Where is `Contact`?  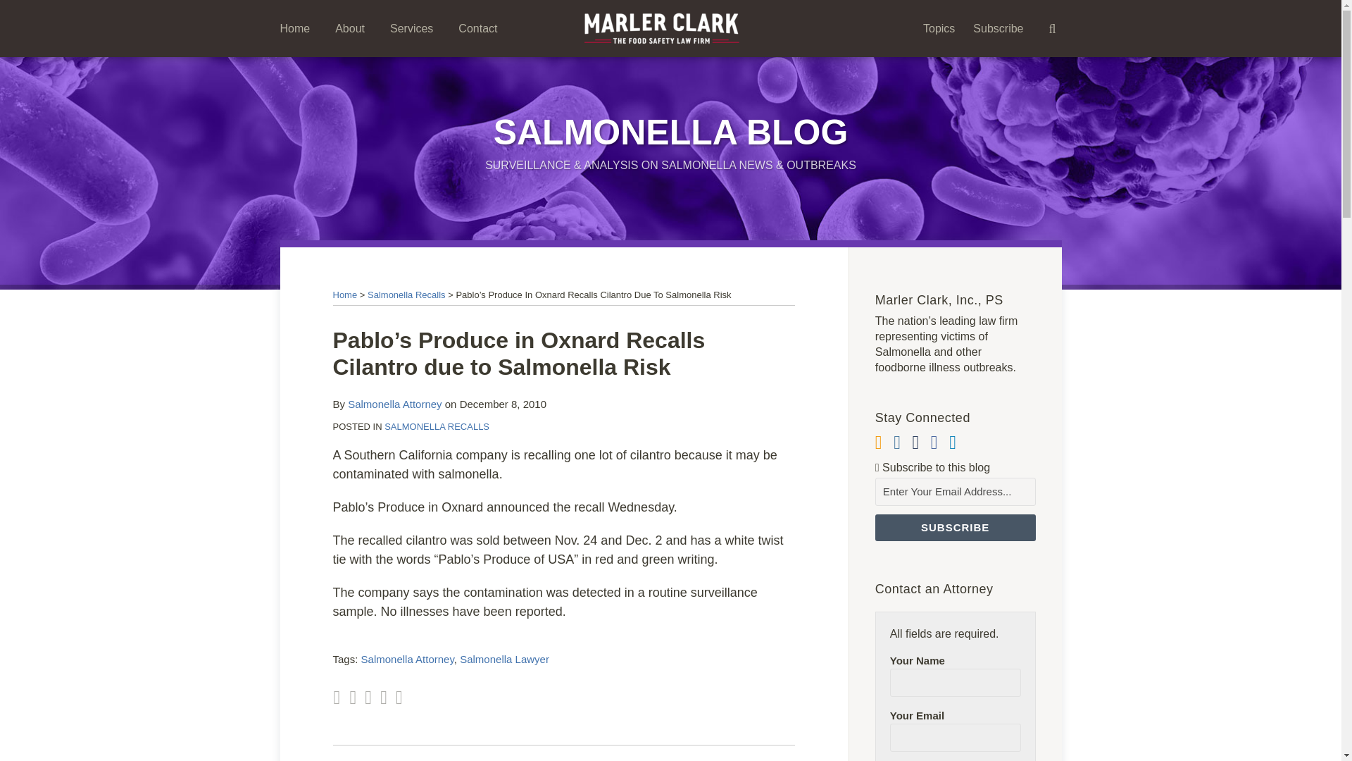 Contact is located at coordinates (477, 28).